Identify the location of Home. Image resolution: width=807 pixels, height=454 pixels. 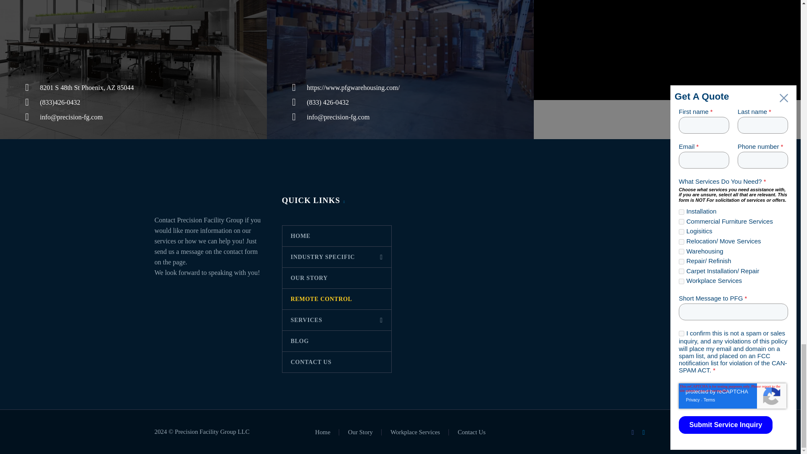
(323, 432).